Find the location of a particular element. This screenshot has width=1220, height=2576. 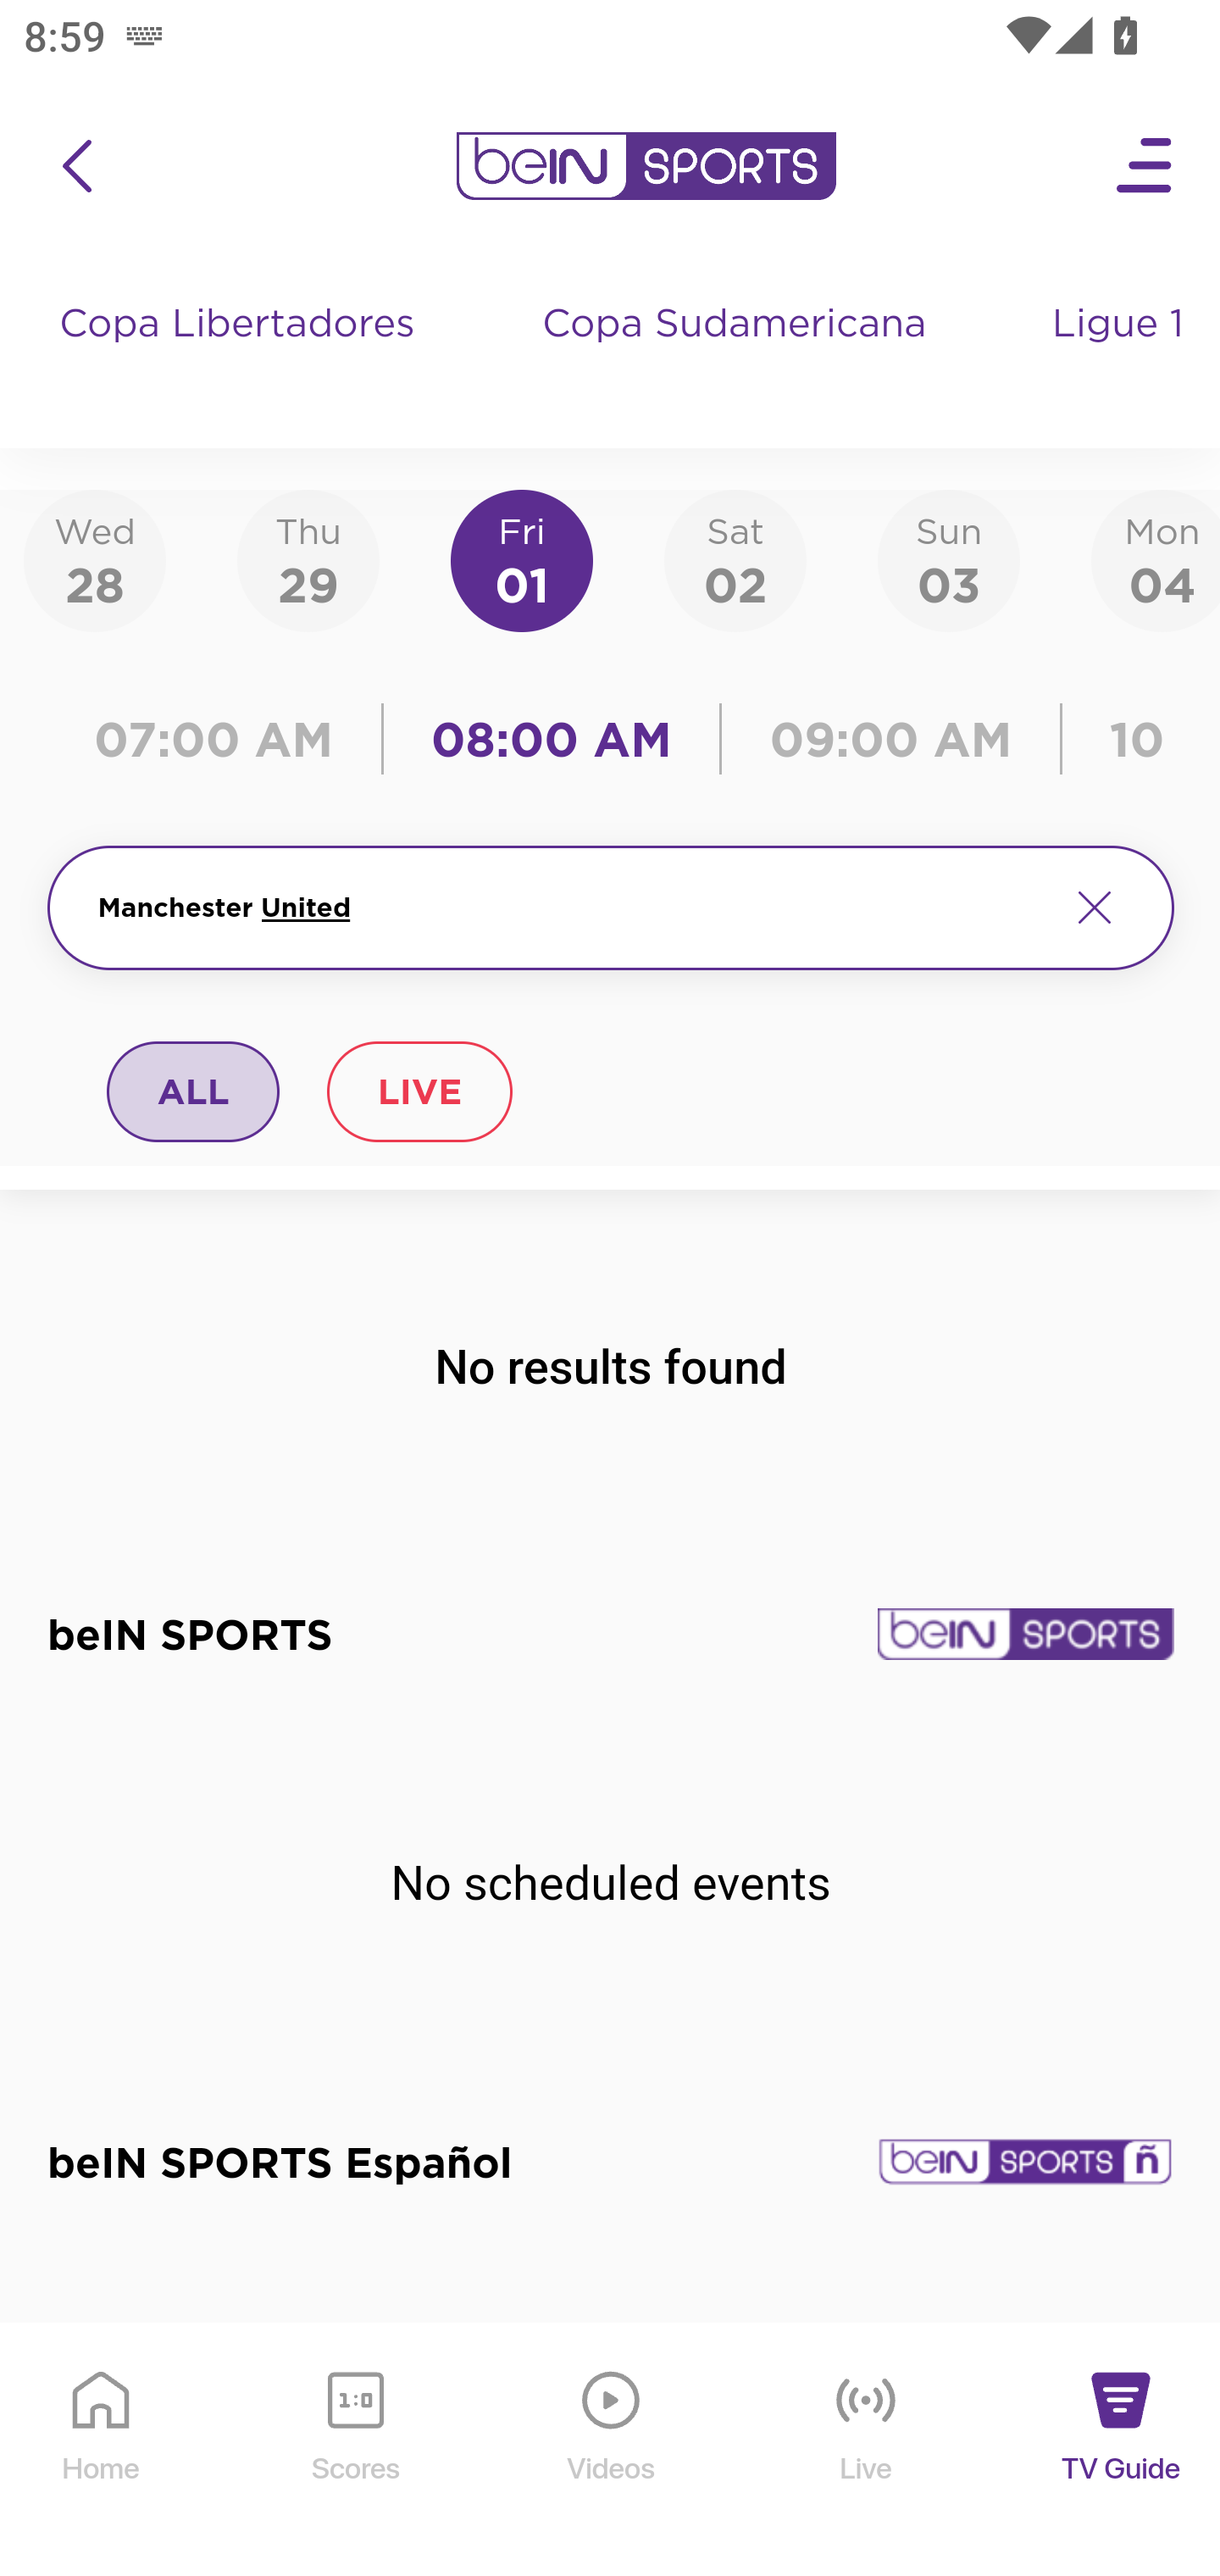

Sat02 is located at coordinates (735, 559).